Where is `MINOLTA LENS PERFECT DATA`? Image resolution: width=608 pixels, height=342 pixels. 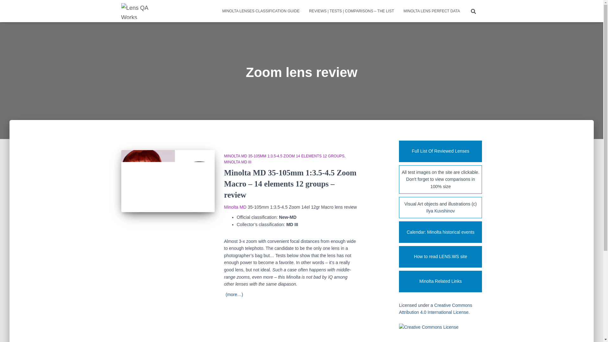 MINOLTA LENS PERFECT DATA is located at coordinates (431, 11).